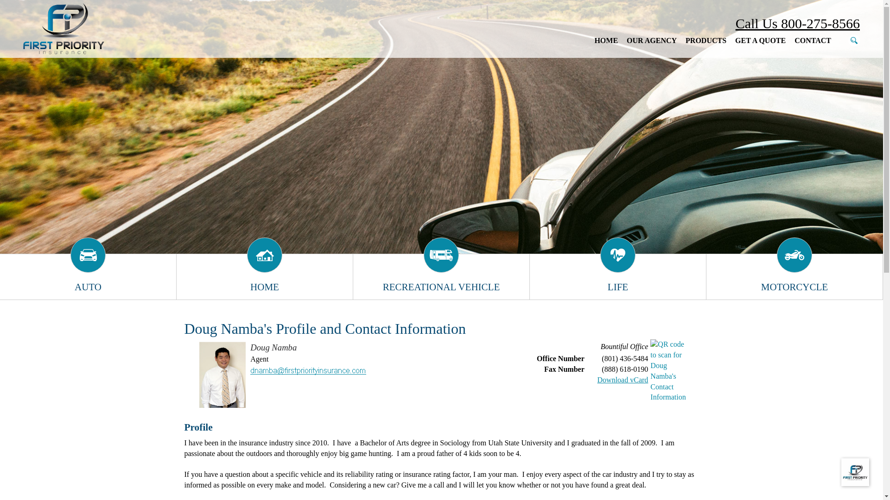 Image resolution: width=890 pixels, height=500 pixels. I want to click on Kustomer Widget Iframe, so click(855, 472).